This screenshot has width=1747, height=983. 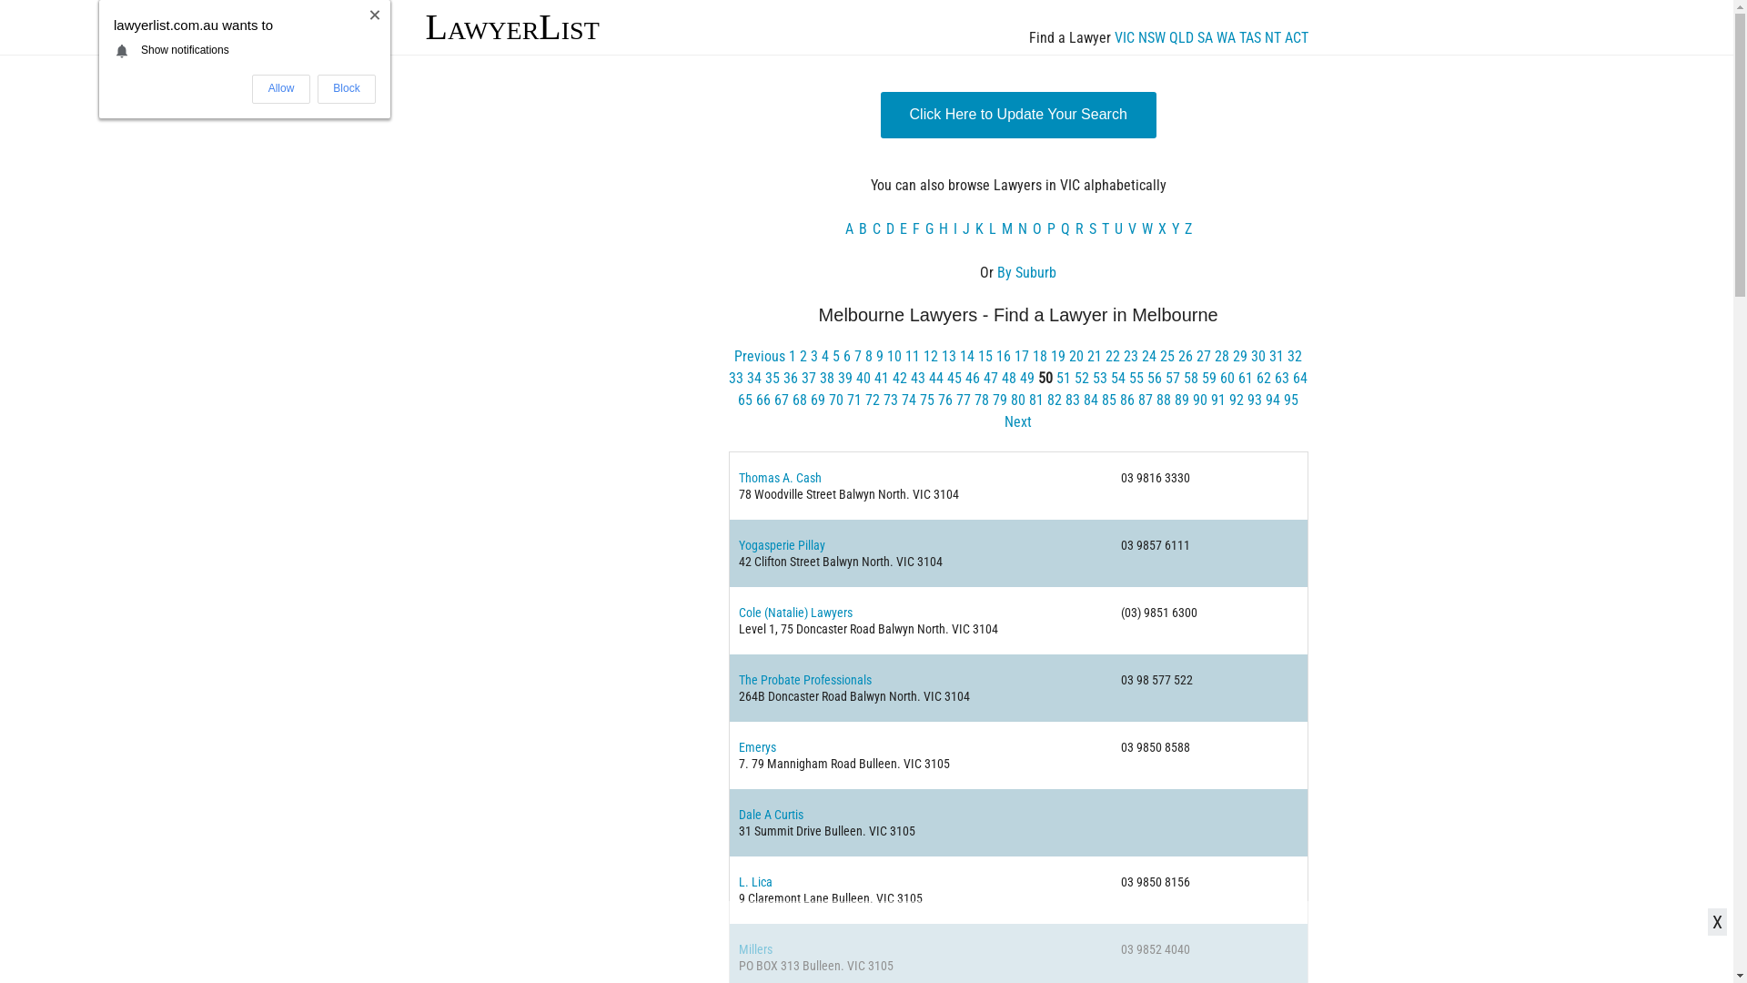 I want to click on 81, so click(x=1036, y=400).